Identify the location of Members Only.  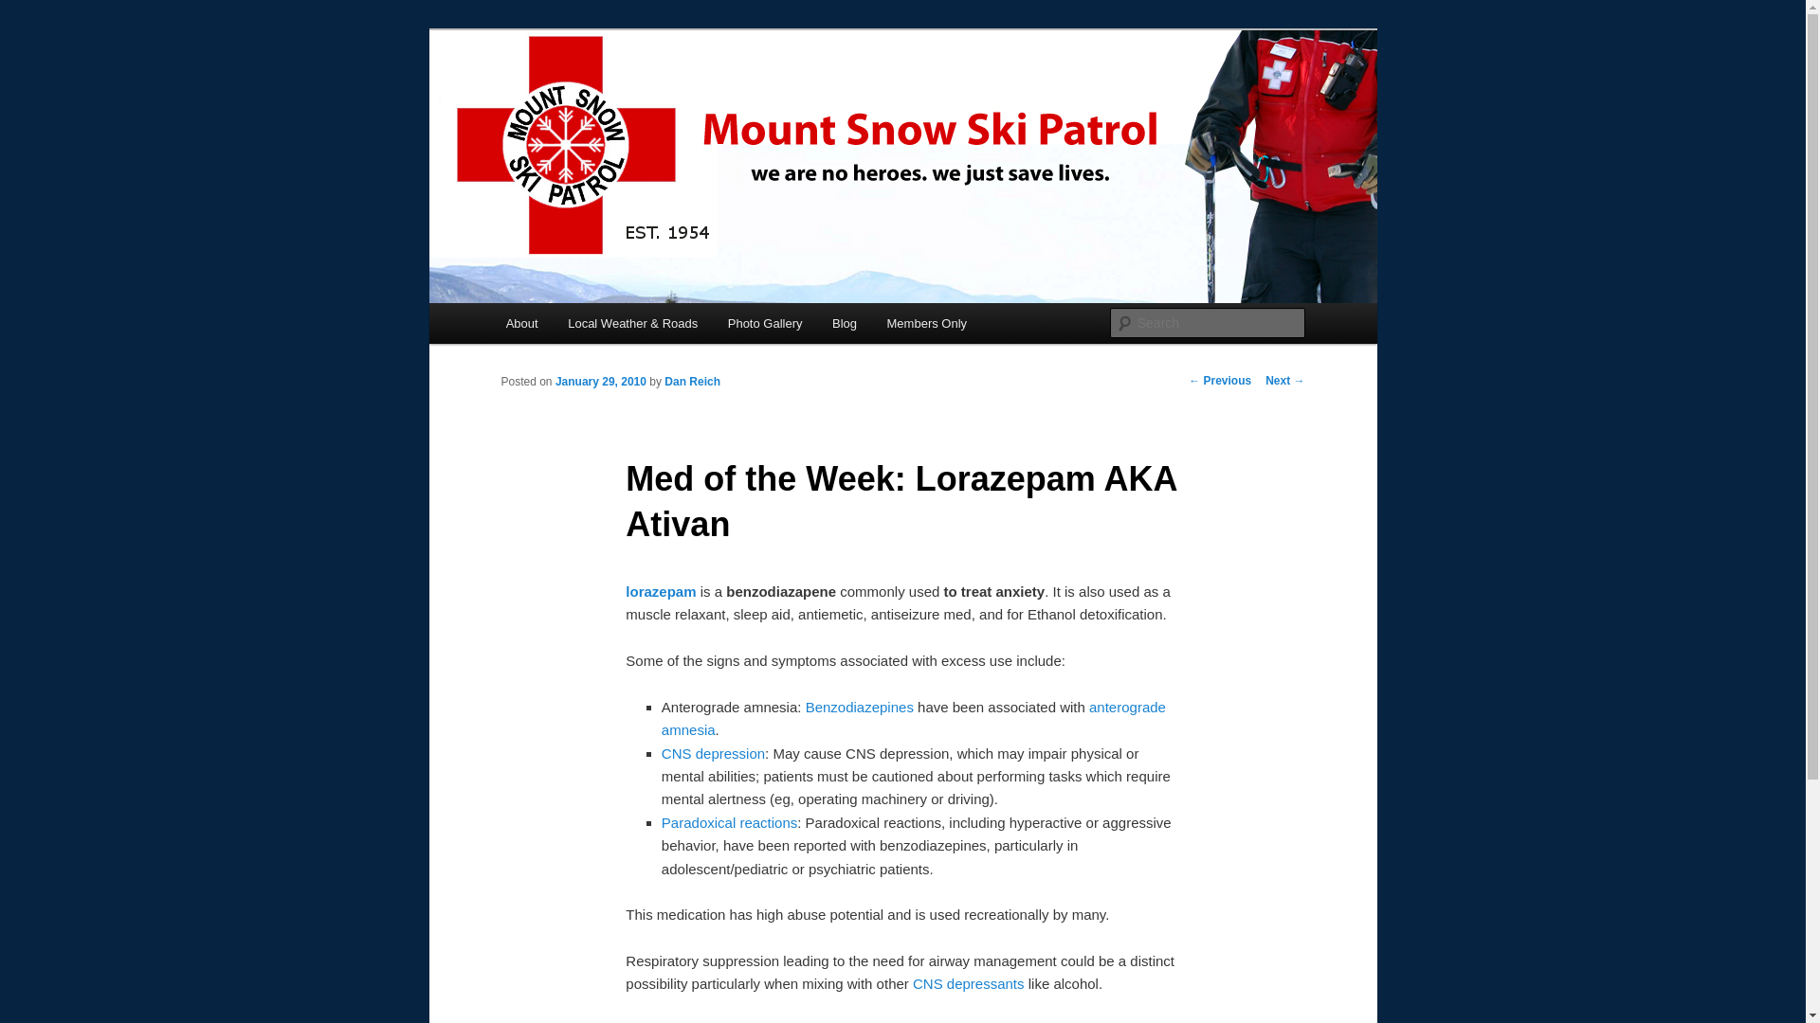
(927, 322).